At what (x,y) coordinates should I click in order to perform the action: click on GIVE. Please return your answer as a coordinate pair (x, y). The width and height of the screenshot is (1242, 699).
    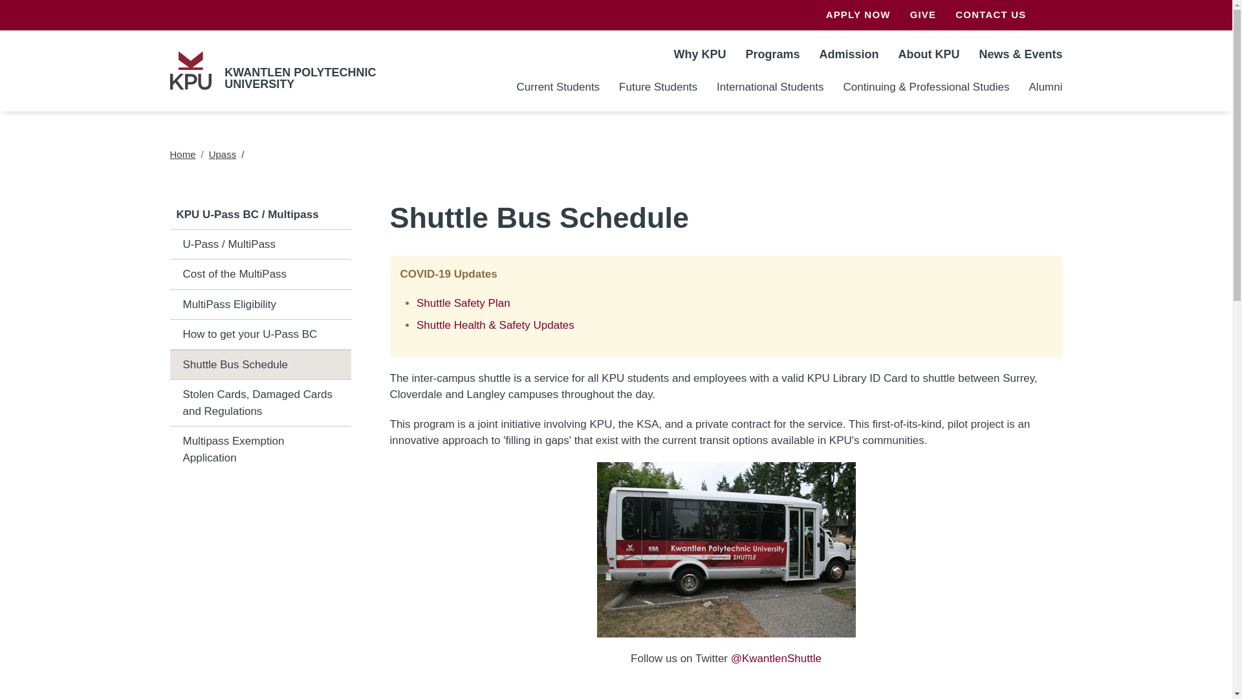
    Looking at the image, I should click on (924, 16).